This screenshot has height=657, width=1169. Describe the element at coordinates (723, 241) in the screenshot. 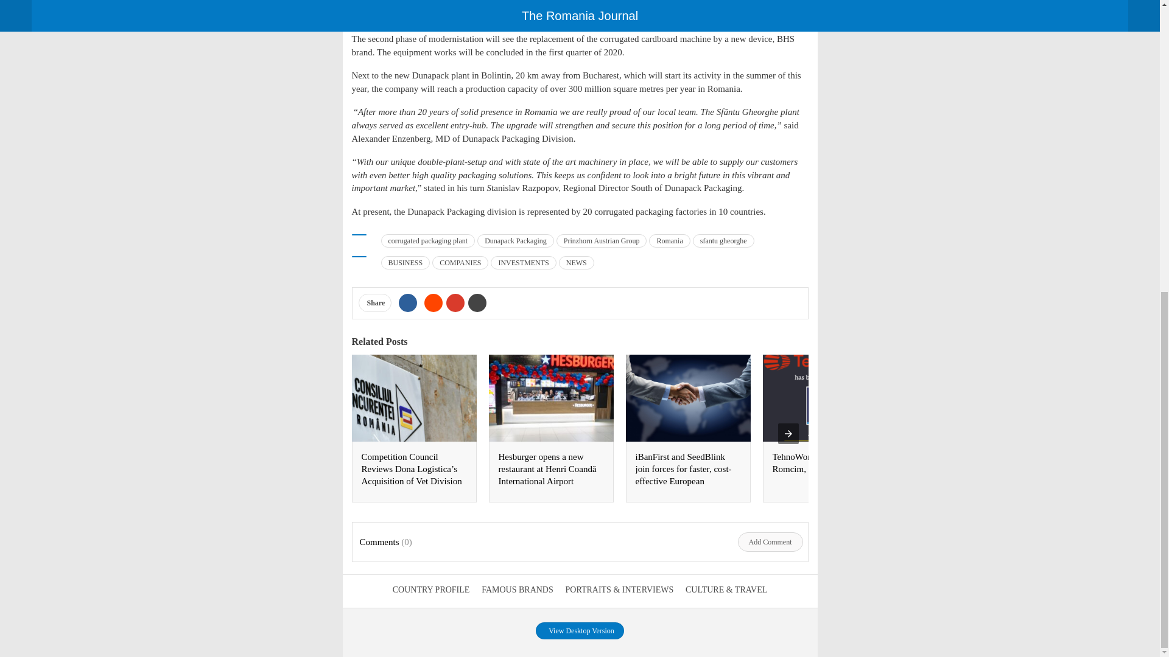

I see `sfantu gheorghe` at that location.